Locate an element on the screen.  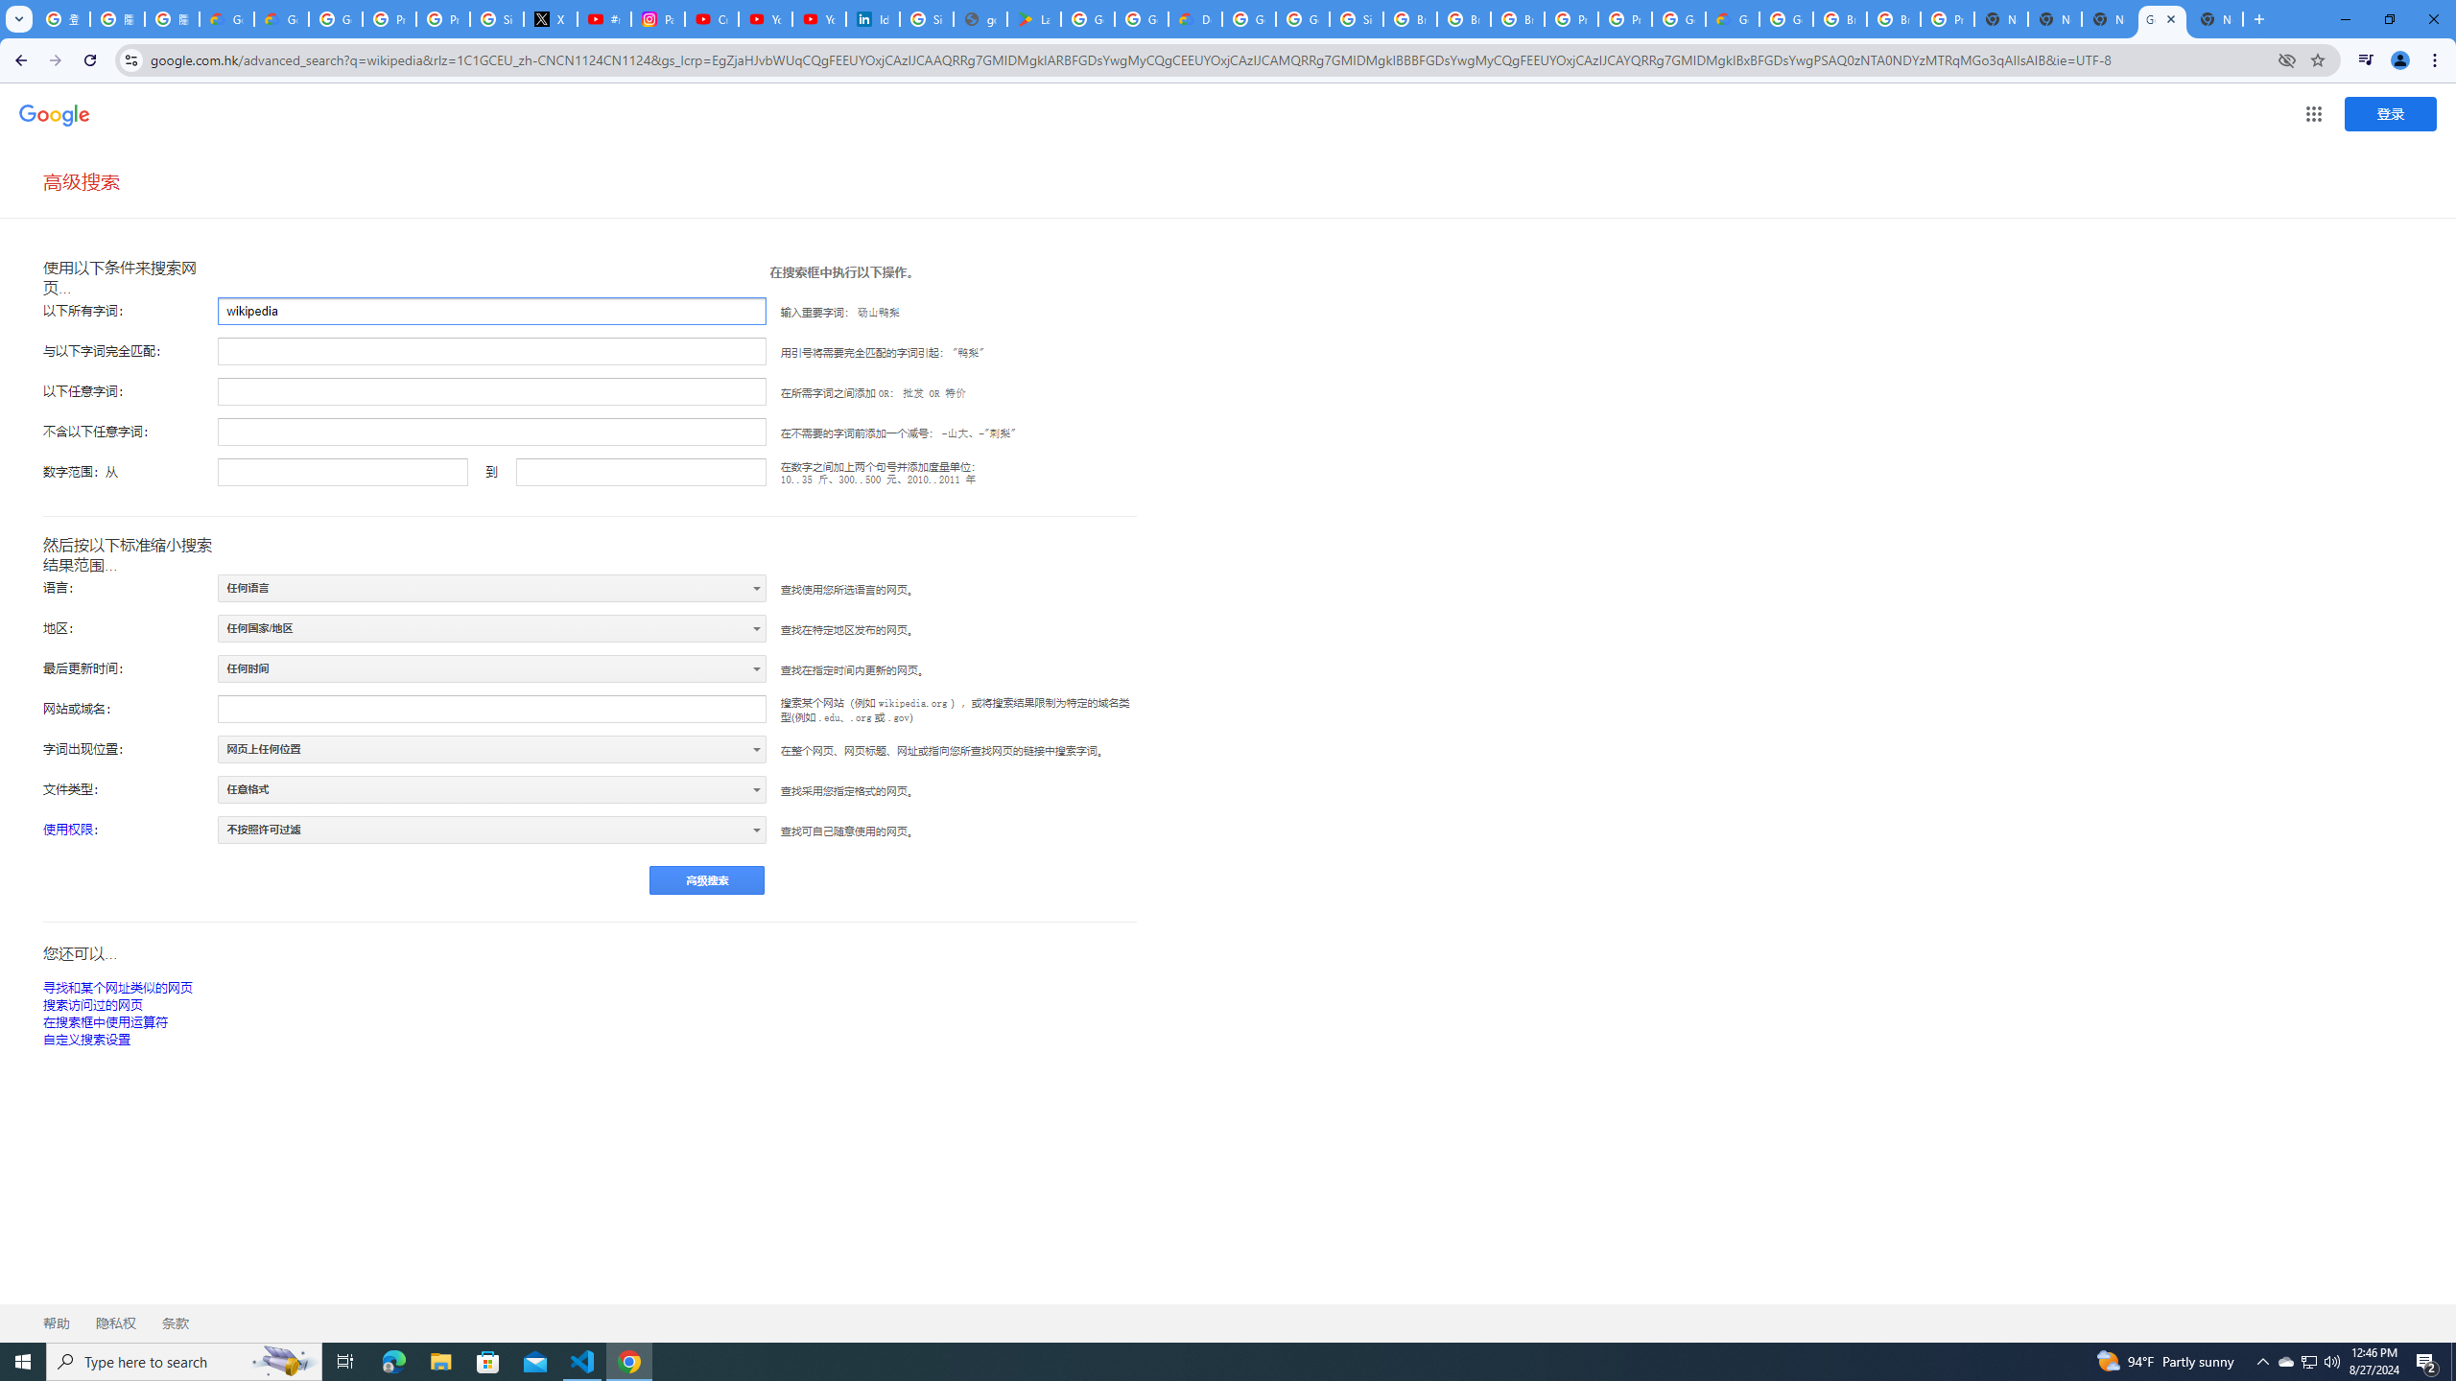
Google Workspace - Specific Terms is located at coordinates (1141, 19).